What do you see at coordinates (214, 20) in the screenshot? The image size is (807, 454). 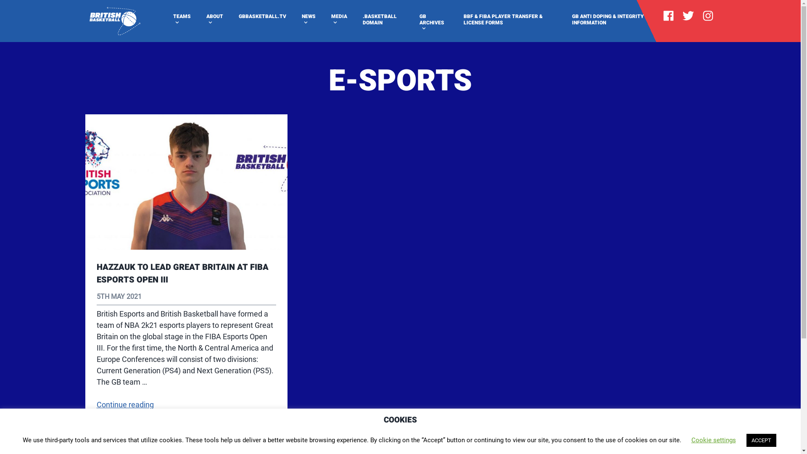 I see `ABOUT` at bounding box center [214, 20].